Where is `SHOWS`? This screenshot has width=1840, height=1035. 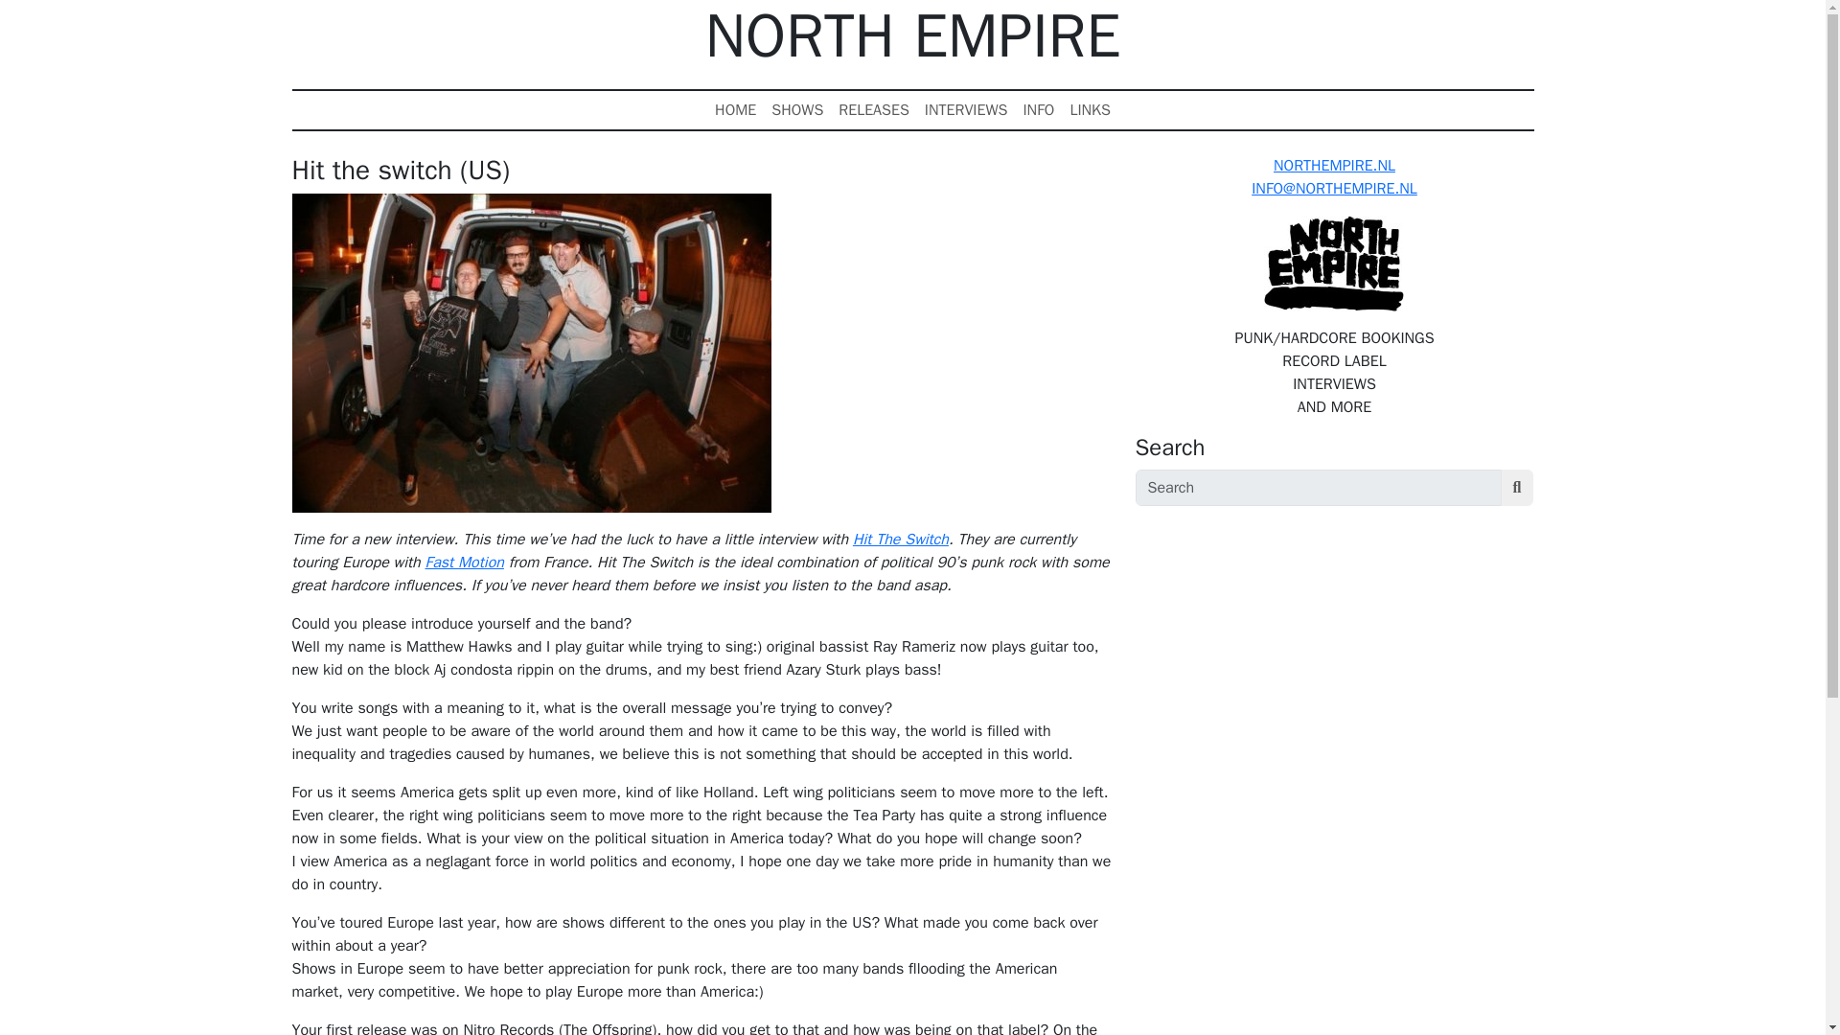 SHOWS is located at coordinates (797, 110).